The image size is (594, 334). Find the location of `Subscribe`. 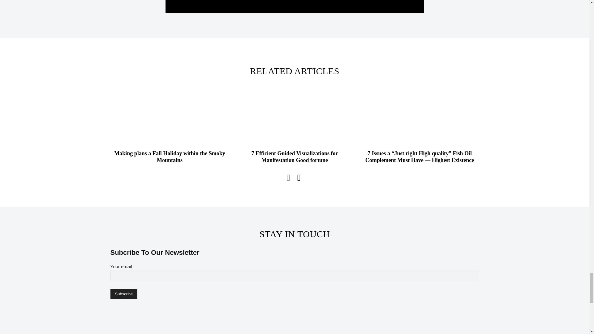

Subscribe is located at coordinates (123, 294).